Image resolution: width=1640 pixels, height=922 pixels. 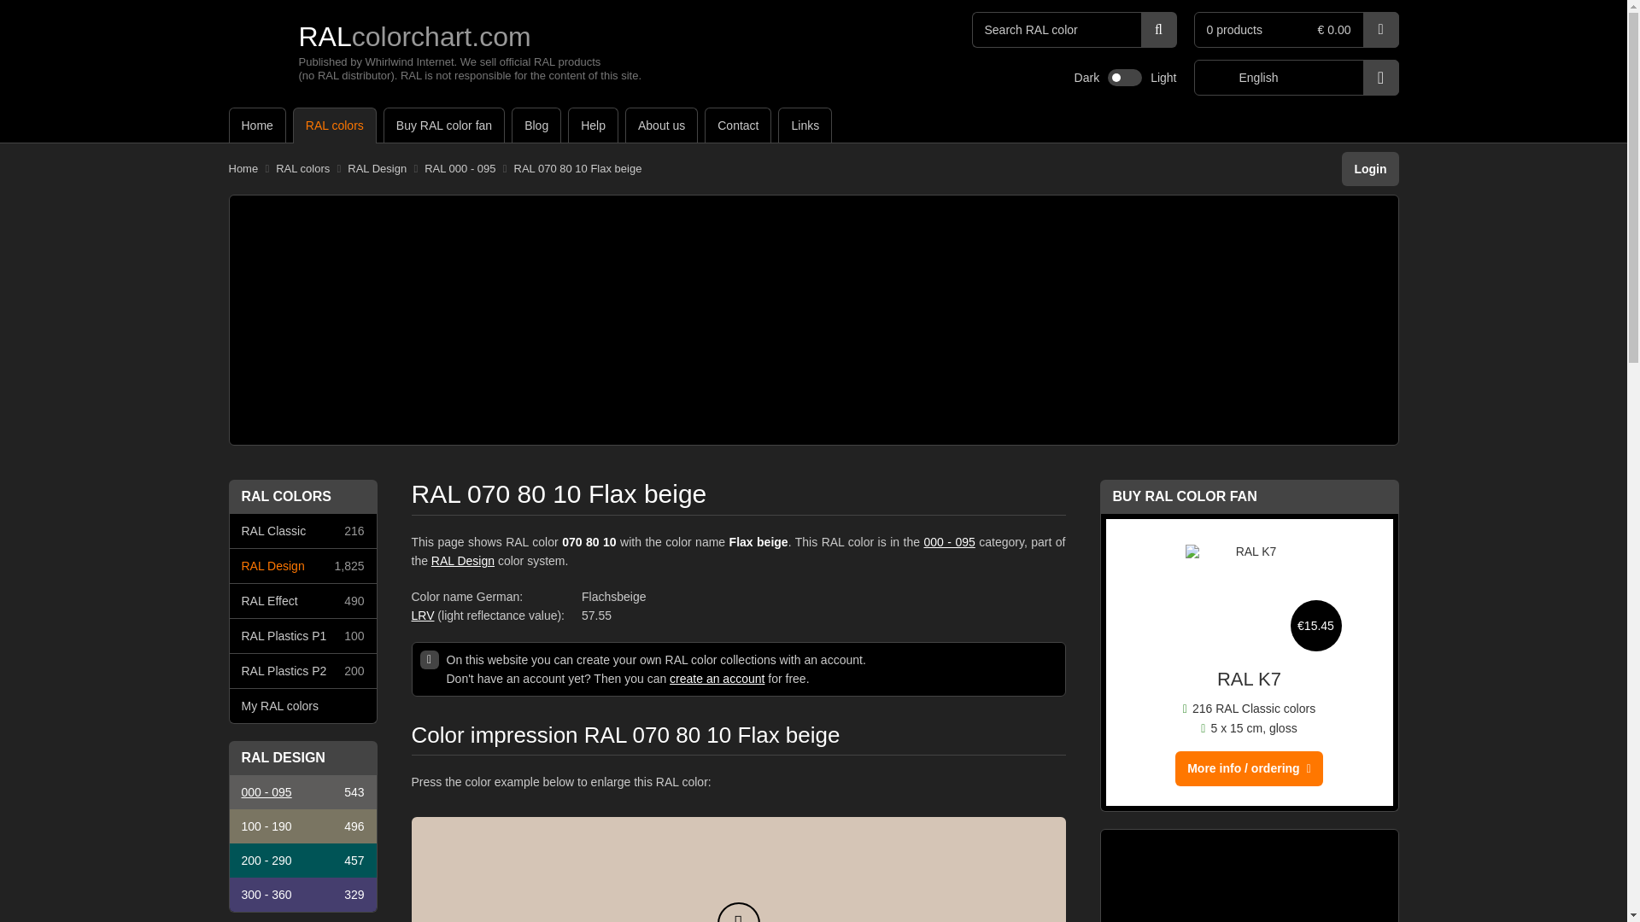 I want to click on Links, so click(x=805, y=125).